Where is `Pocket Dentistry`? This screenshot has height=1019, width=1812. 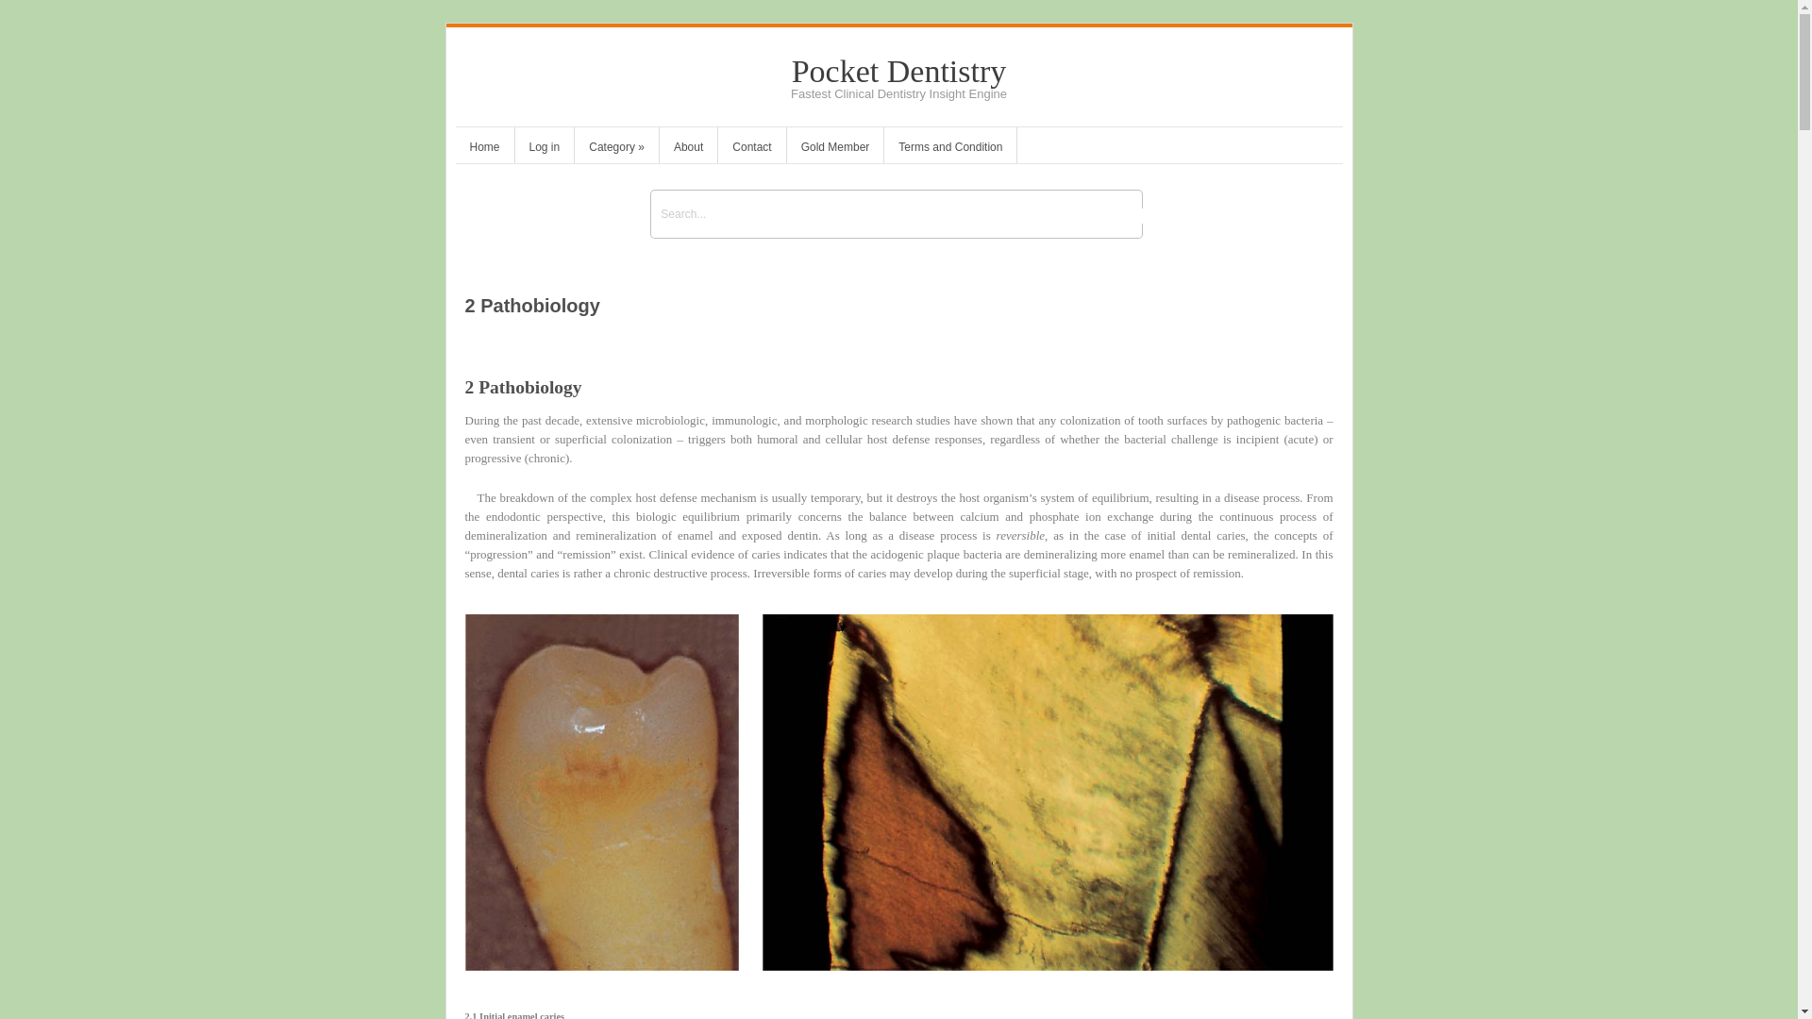 Pocket Dentistry is located at coordinates (899, 71).